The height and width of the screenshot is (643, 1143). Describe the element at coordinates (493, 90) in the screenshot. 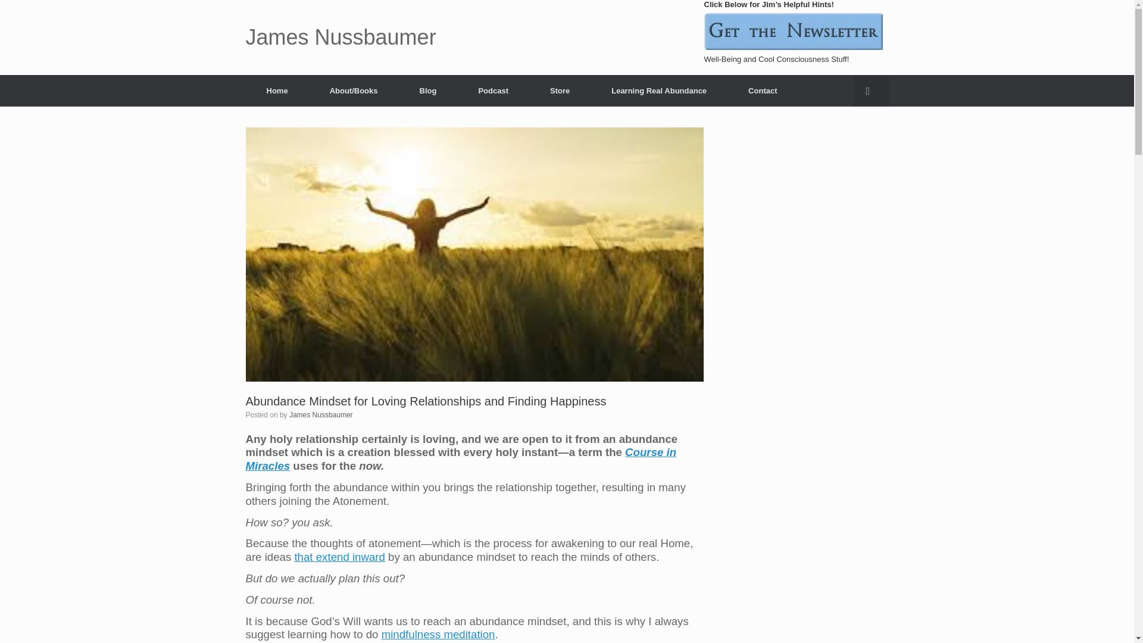

I see `Podcast` at that location.